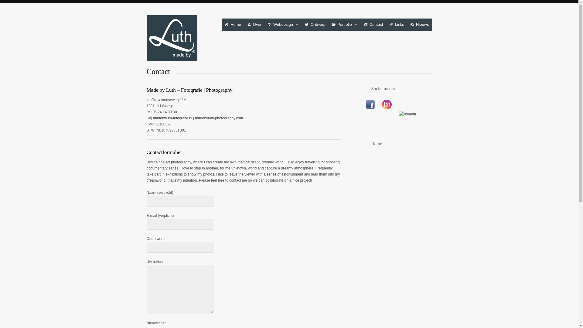 This screenshot has width=583, height=328. What do you see at coordinates (397, 24) in the screenshot?
I see `Links` at bounding box center [397, 24].